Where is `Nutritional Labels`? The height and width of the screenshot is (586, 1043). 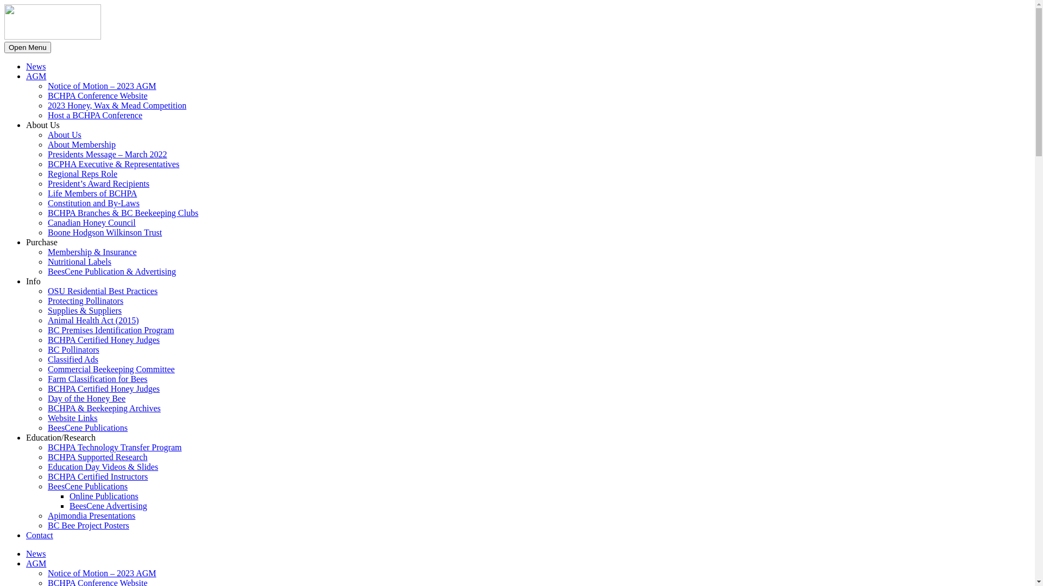
Nutritional Labels is located at coordinates (79, 262).